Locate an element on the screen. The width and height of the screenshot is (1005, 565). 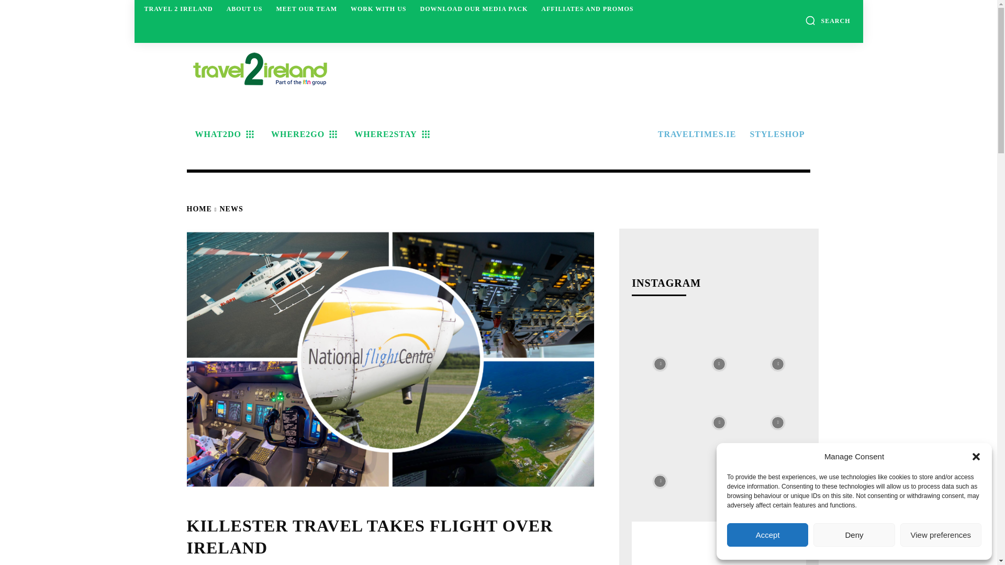
WORK WITH US is located at coordinates (378, 8).